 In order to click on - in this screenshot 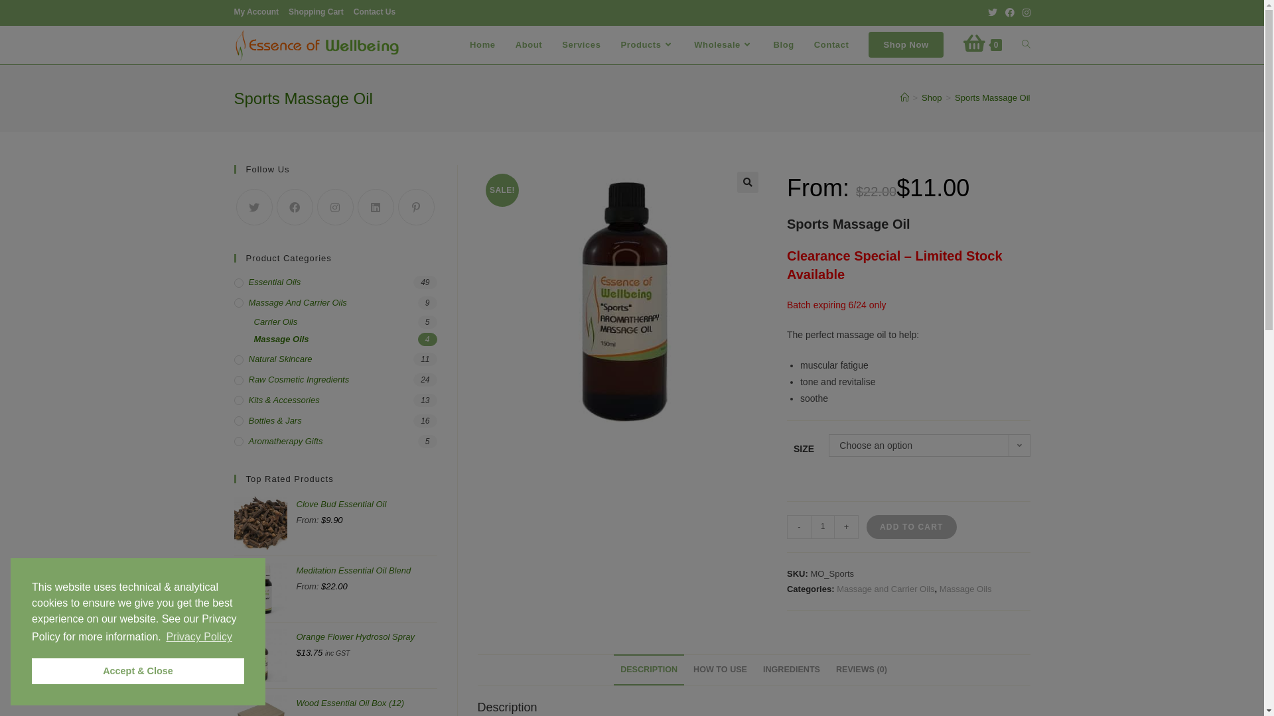, I will do `click(799, 527)`.